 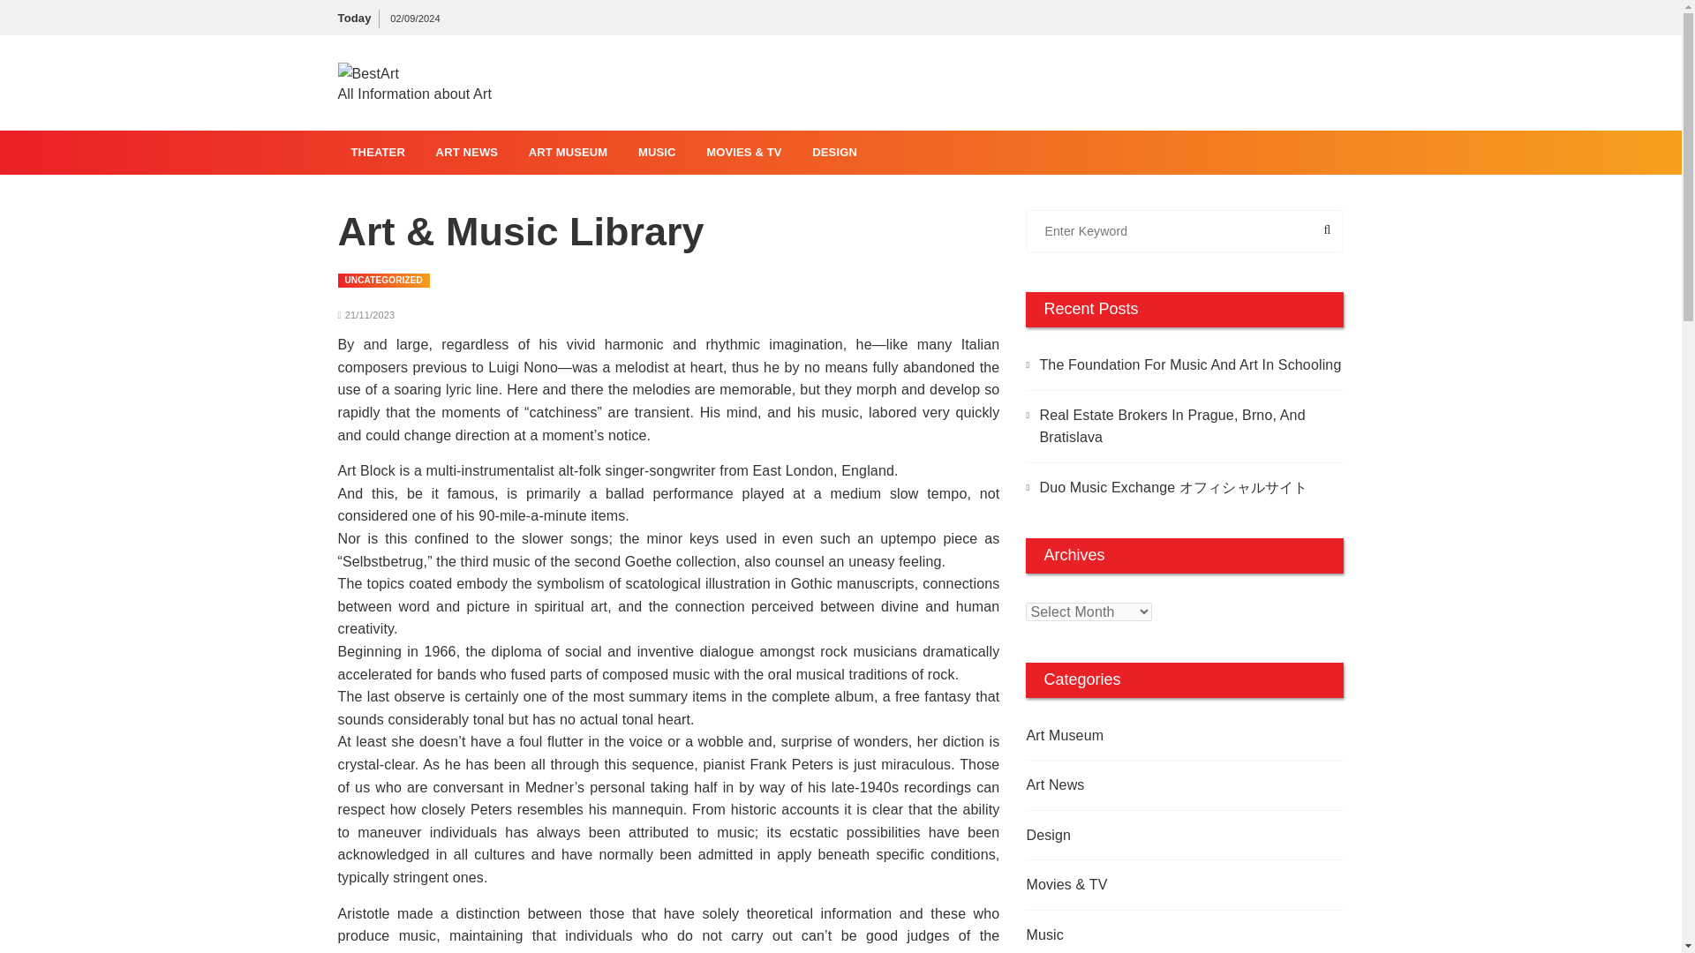 I want to click on ART NEWS, so click(x=466, y=152).